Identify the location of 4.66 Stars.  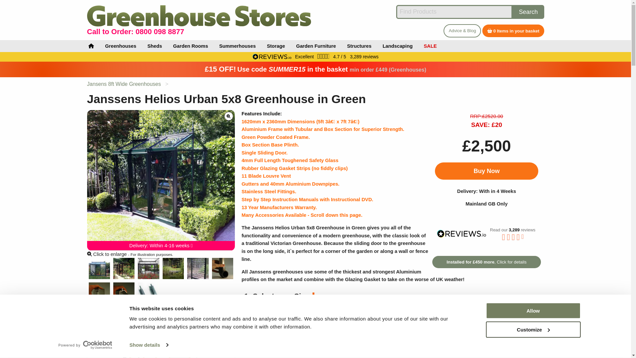
(324, 56).